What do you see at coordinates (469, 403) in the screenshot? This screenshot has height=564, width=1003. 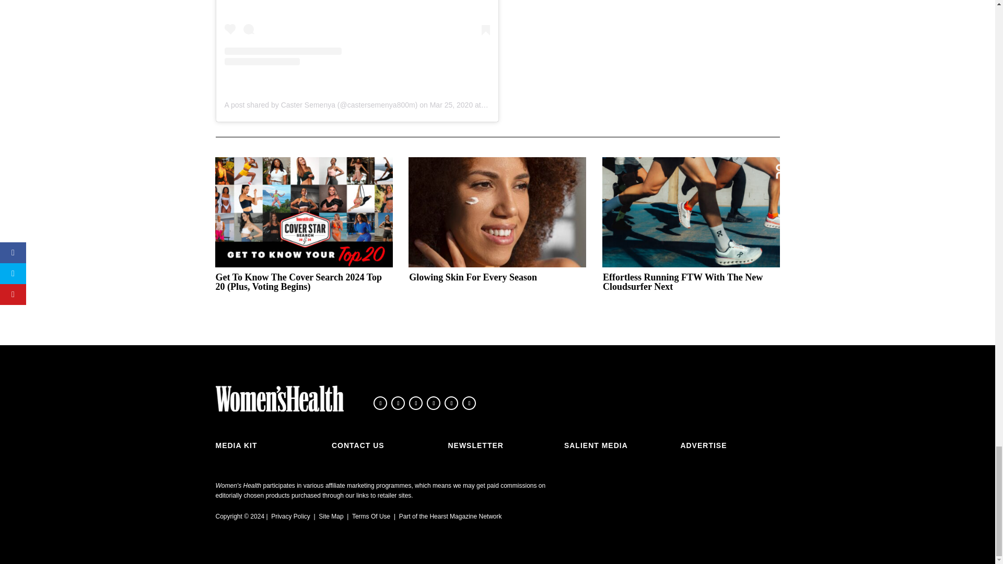 I see `Follow on Pinterest` at bounding box center [469, 403].